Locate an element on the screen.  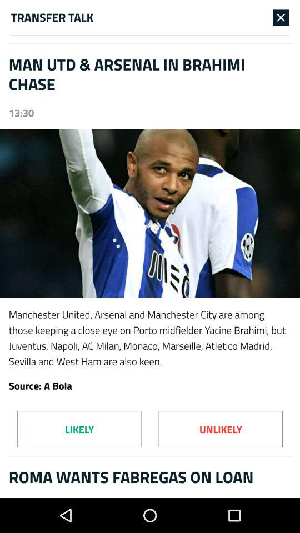
press item next to the likely is located at coordinates (220, 429).